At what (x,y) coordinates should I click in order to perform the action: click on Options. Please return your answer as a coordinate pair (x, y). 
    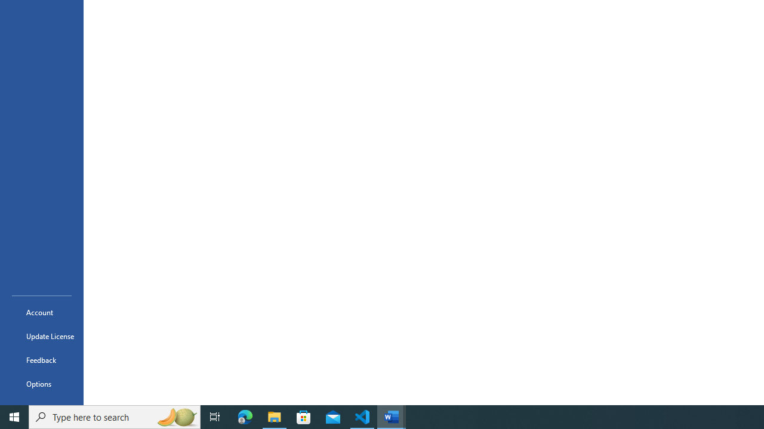
    Looking at the image, I should click on (42, 384).